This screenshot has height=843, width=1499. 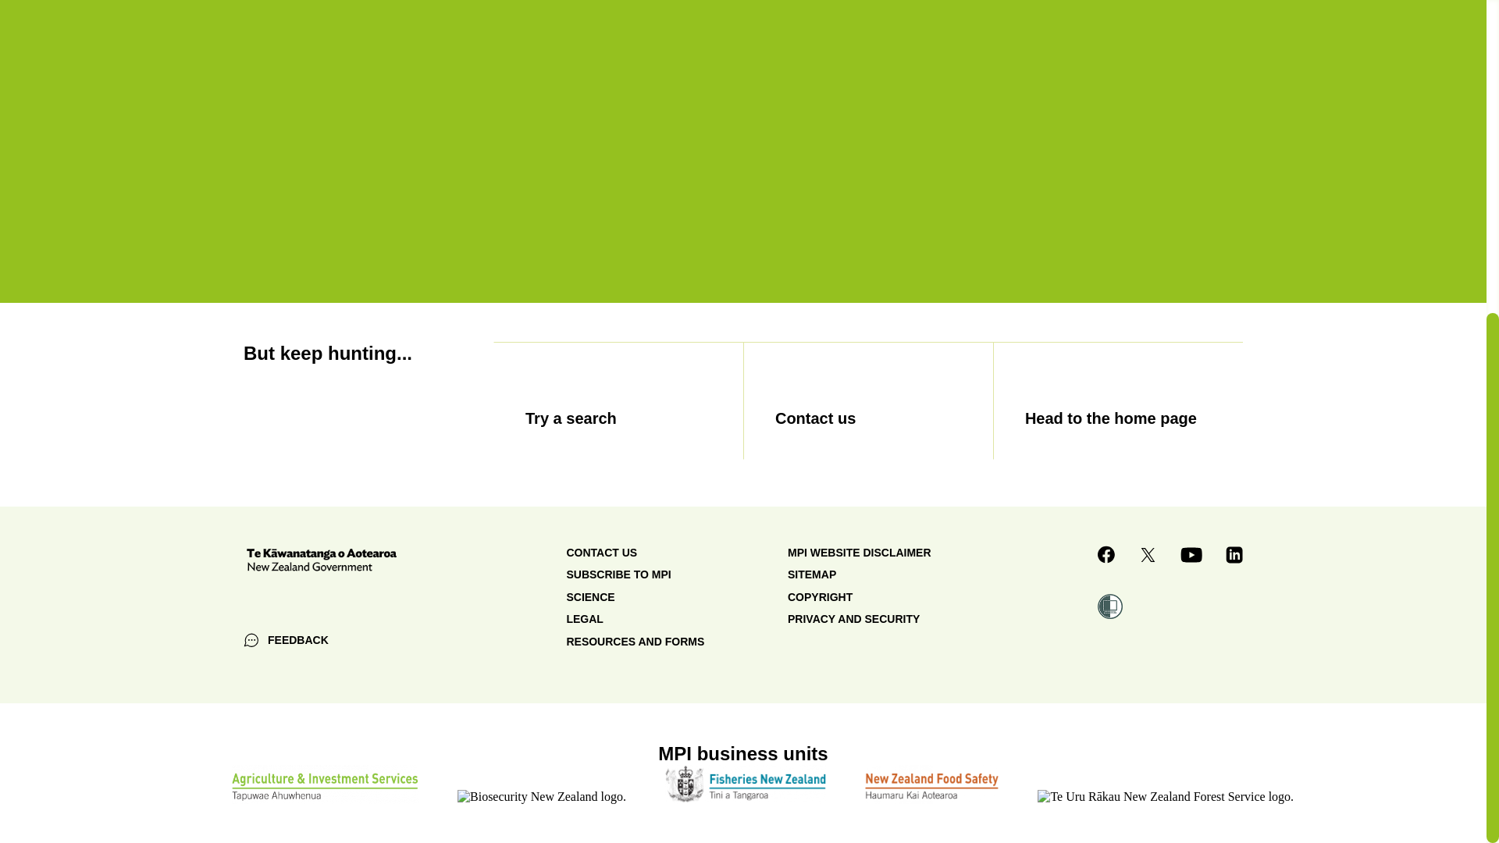 I want to click on MPI Twitter page., so click(x=1148, y=555).